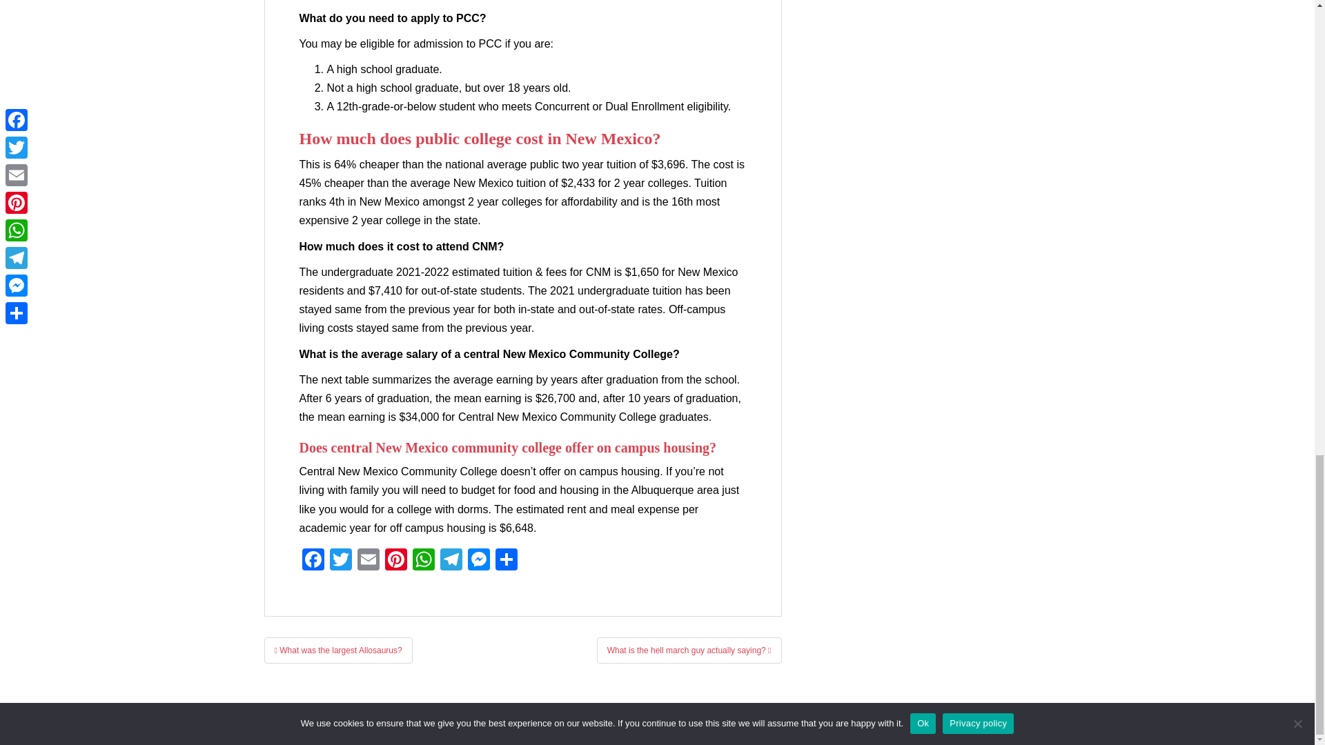 This screenshot has width=1325, height=745. I want to click on Telegram, so click(451, 560).